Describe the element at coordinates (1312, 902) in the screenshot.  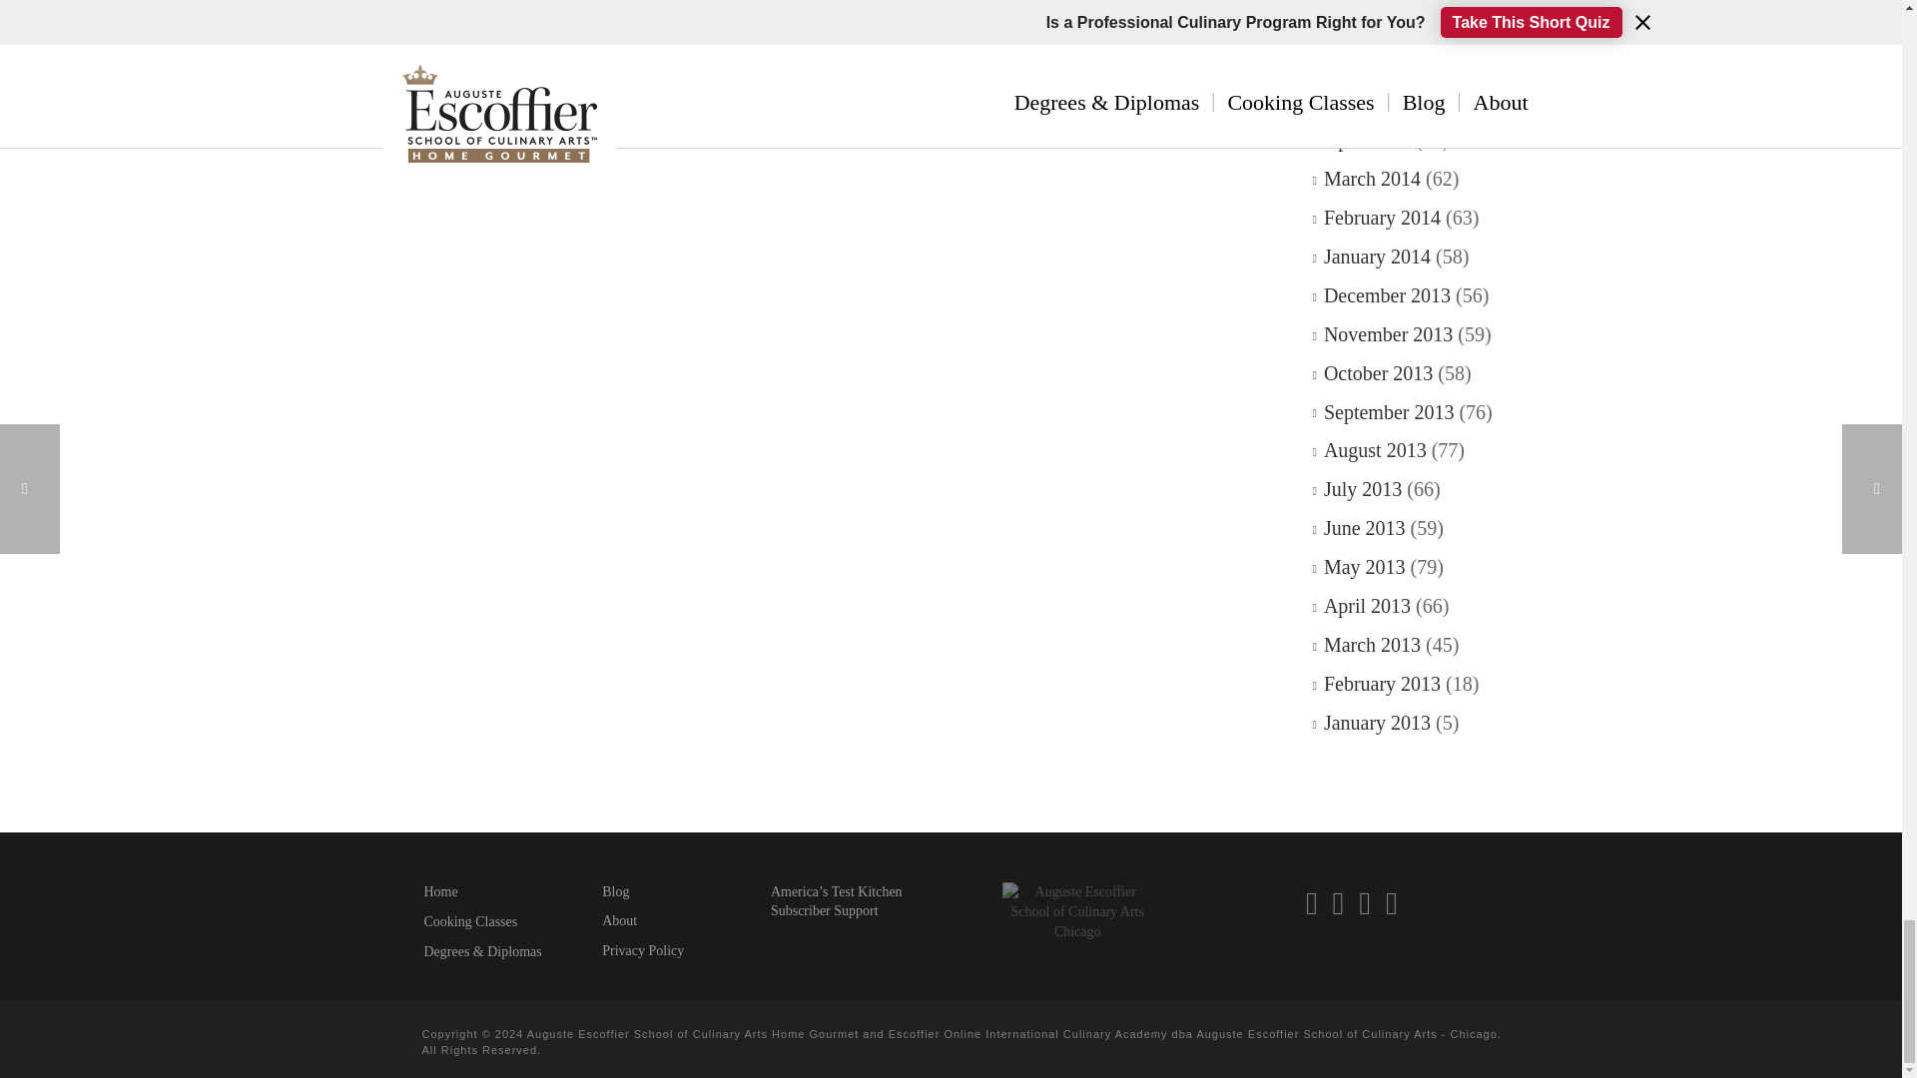
I see `Follow Us on facebook` at that location.